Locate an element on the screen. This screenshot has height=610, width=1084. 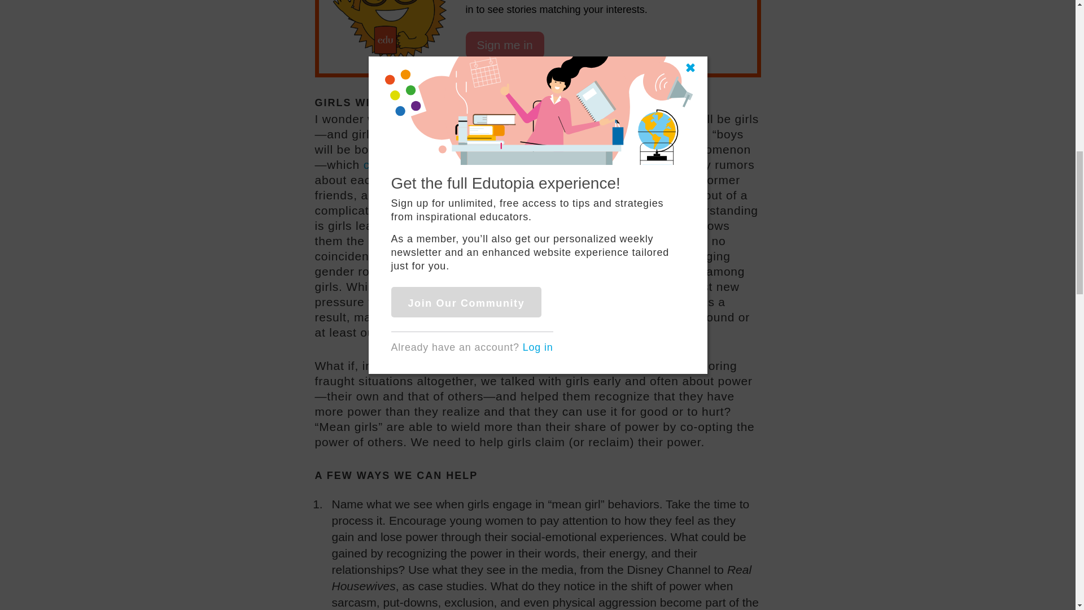
can be defined is located at coordinates (411, 164).